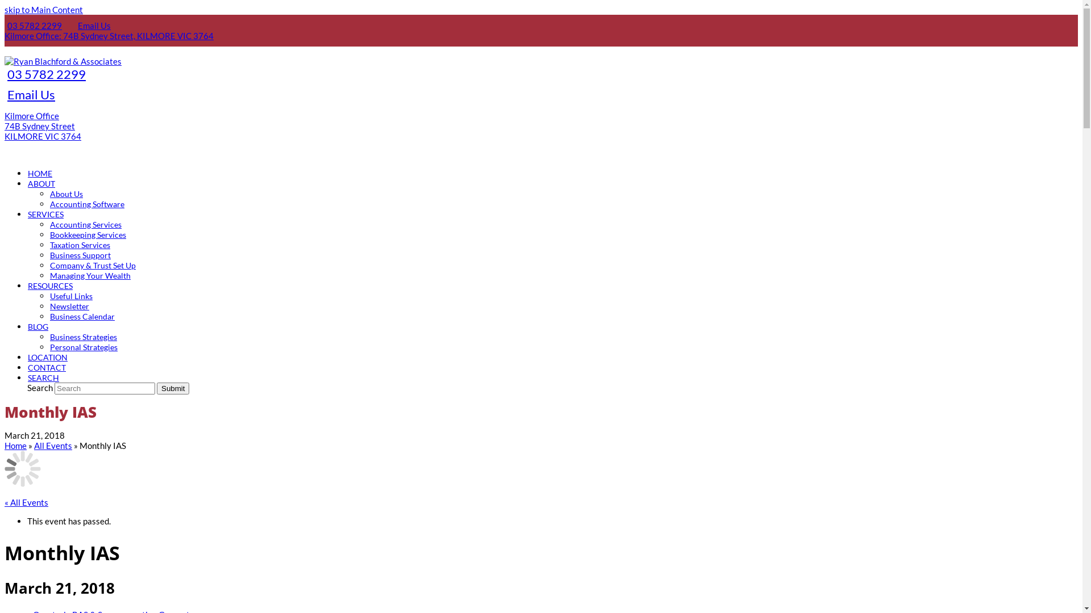 The width and height of the screenshot is (1091, 613). I want to click on About Us, so click(66, 194).